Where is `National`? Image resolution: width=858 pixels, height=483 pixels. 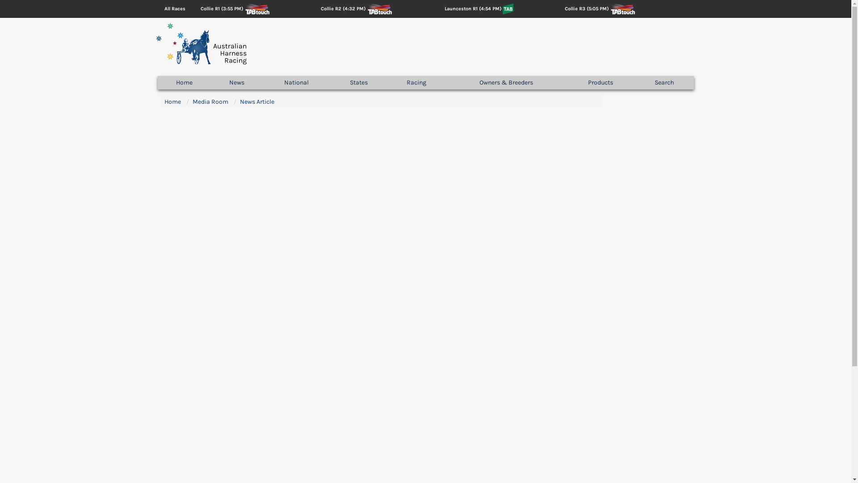 National is located at coordinates (296, 83).